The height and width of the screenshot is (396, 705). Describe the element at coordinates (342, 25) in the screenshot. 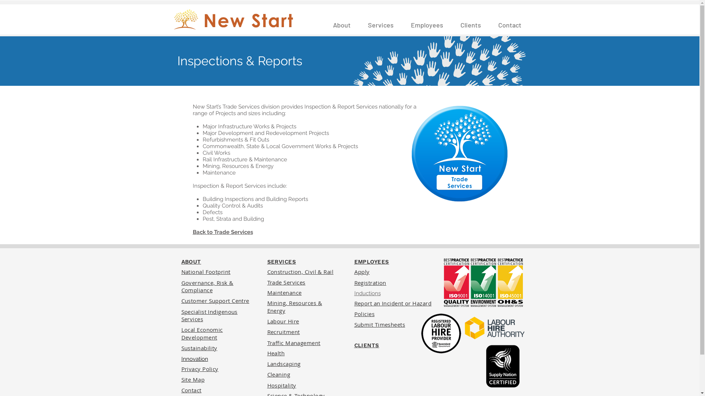

I see `About` at that location.